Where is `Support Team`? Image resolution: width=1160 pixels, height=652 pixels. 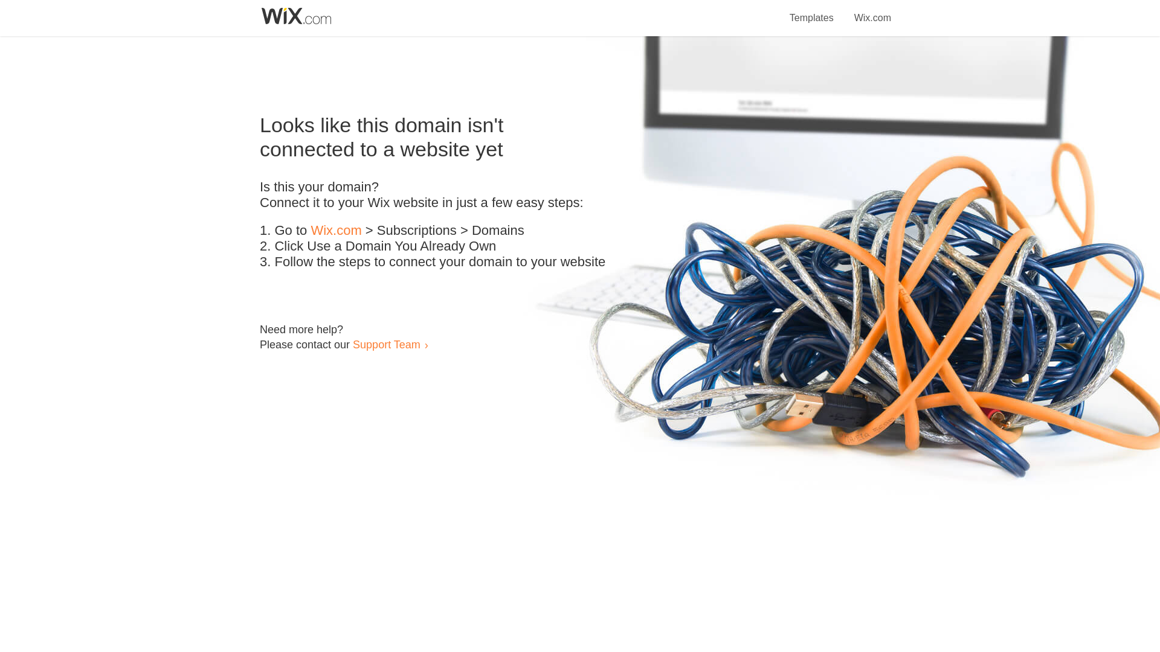 Support Team is located at coordinates (386, 344).